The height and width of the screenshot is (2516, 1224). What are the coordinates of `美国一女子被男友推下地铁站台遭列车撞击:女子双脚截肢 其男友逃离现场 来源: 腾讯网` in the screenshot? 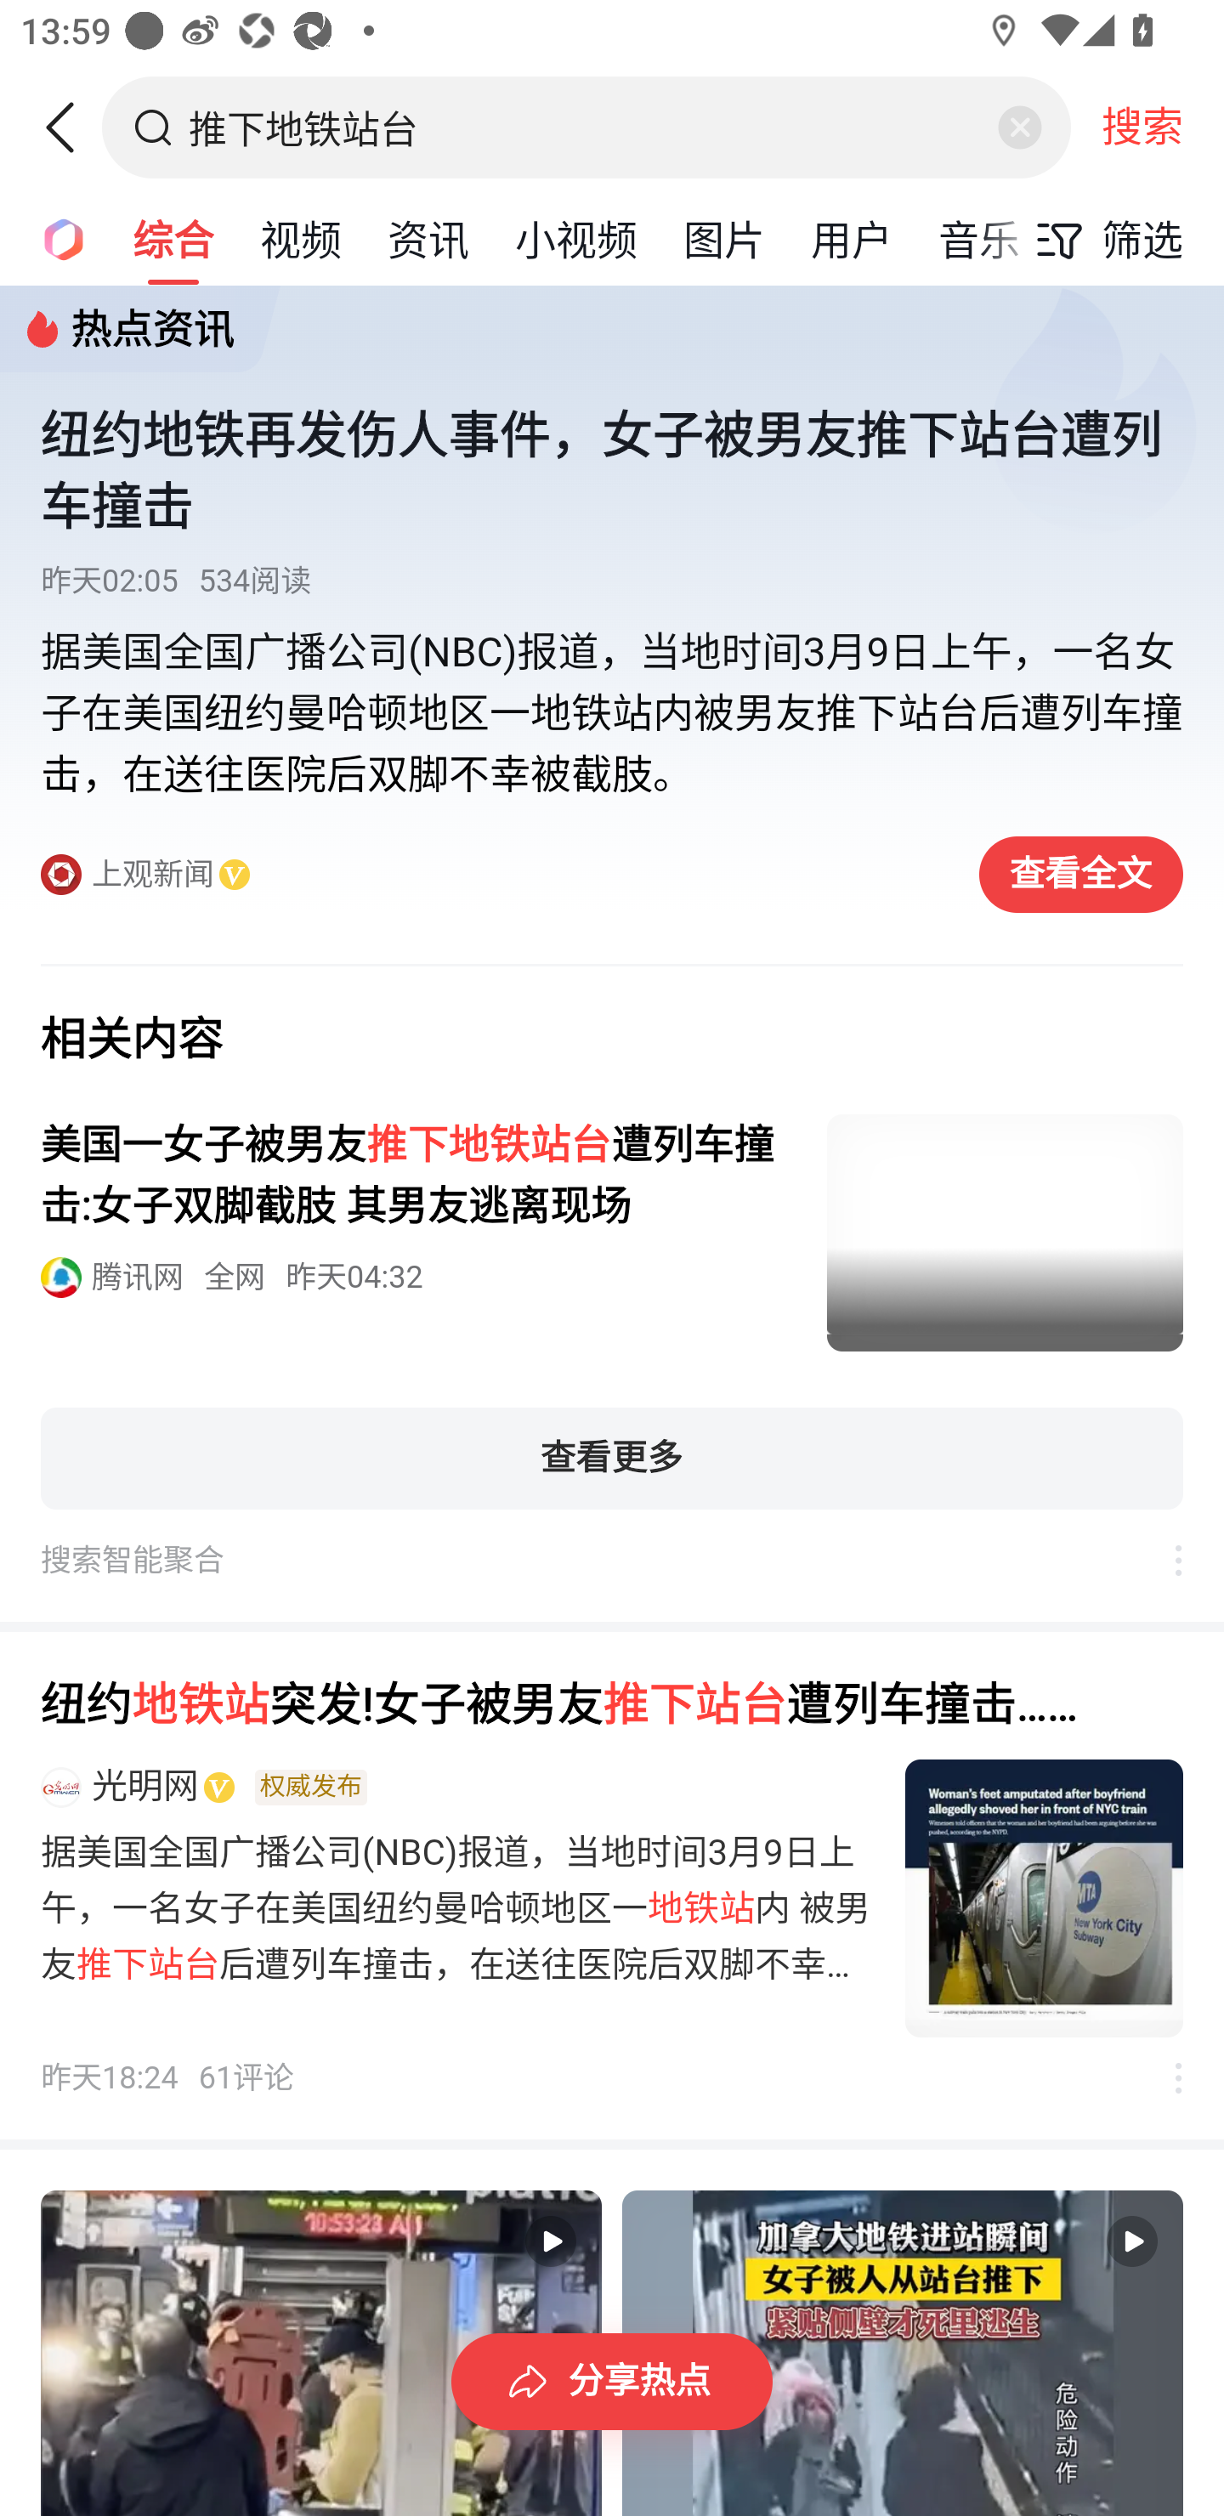 It's located at (612, 1234).